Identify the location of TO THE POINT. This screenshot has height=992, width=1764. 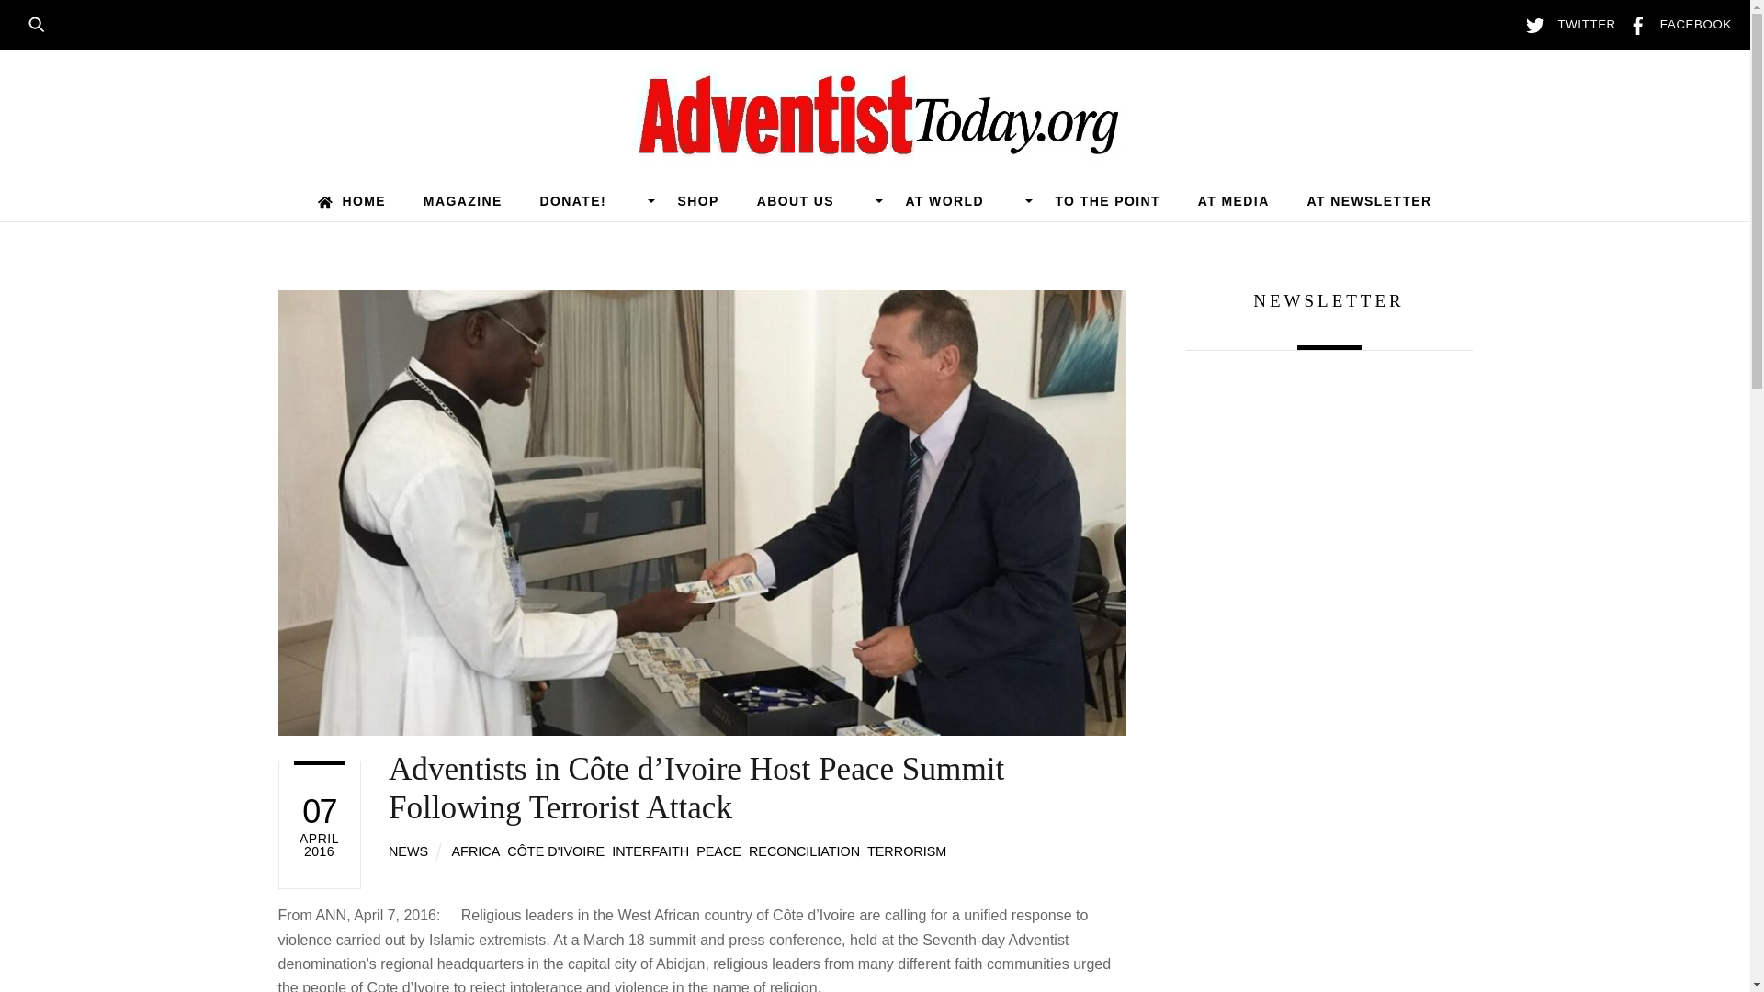
(1108, 200).